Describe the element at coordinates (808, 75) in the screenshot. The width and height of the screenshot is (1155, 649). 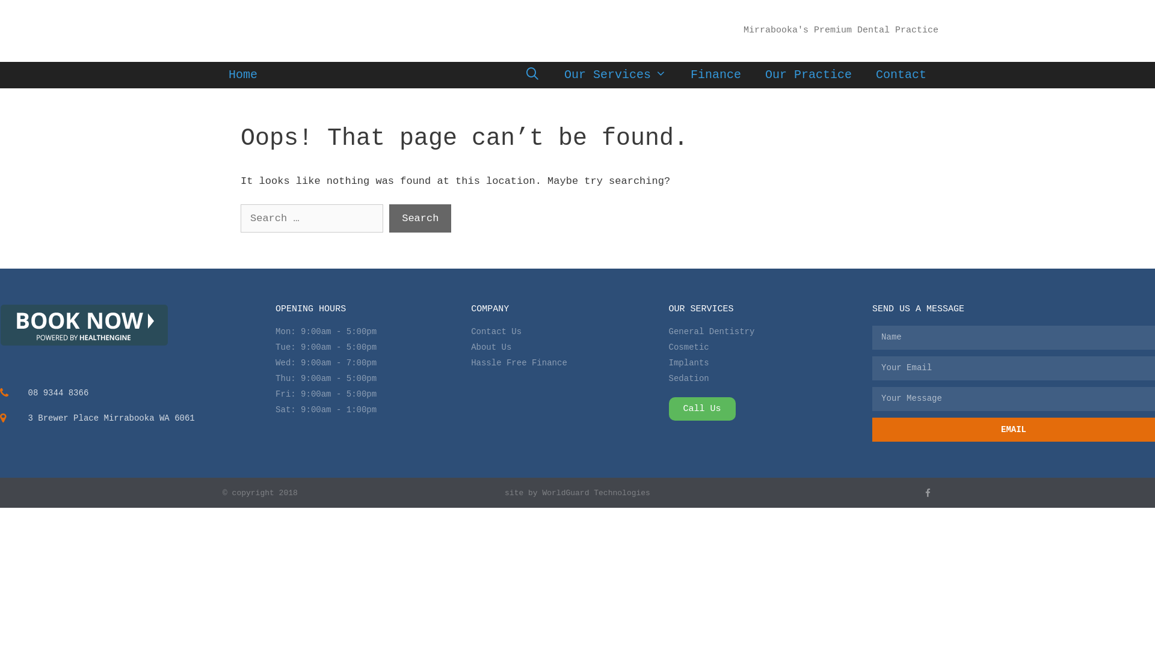
I see `Our Practice` at that location.